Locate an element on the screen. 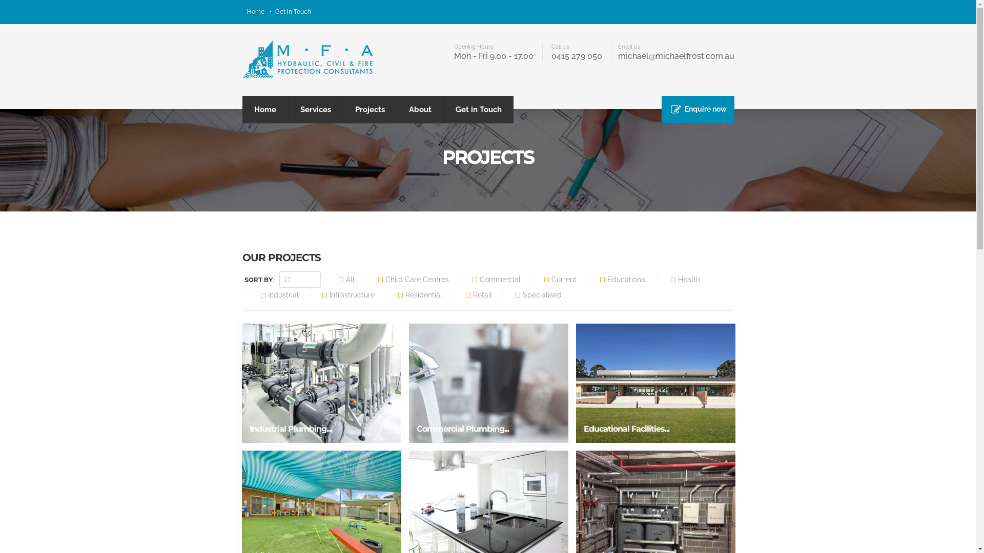  michael@michaelfrost.com.au is located at coordinates (676, 56).